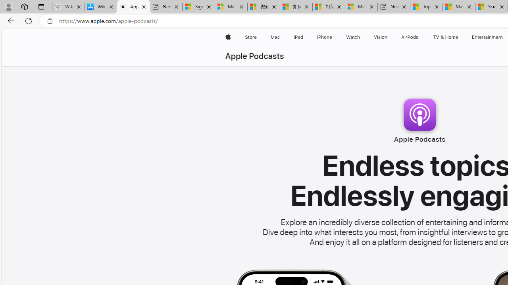 The width and height of the screenshot is (508, 285). Describe the element at coordinates (426, 7) in the screenshot. I see `Top Stories - MSN` at that location.